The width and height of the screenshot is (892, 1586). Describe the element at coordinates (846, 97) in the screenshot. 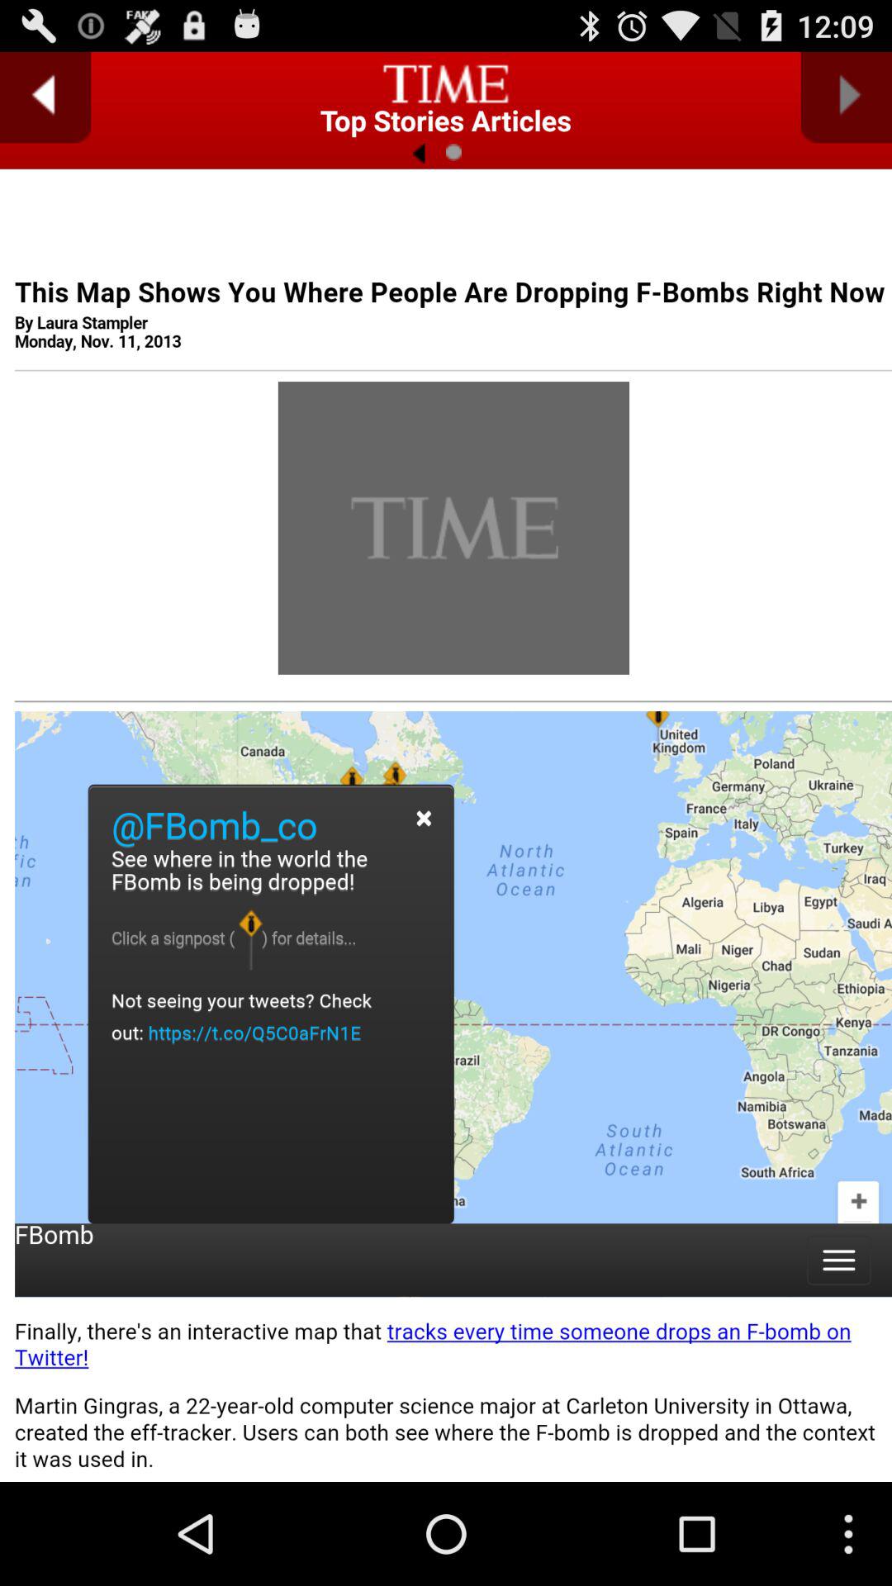

I see `go forward` at that location.